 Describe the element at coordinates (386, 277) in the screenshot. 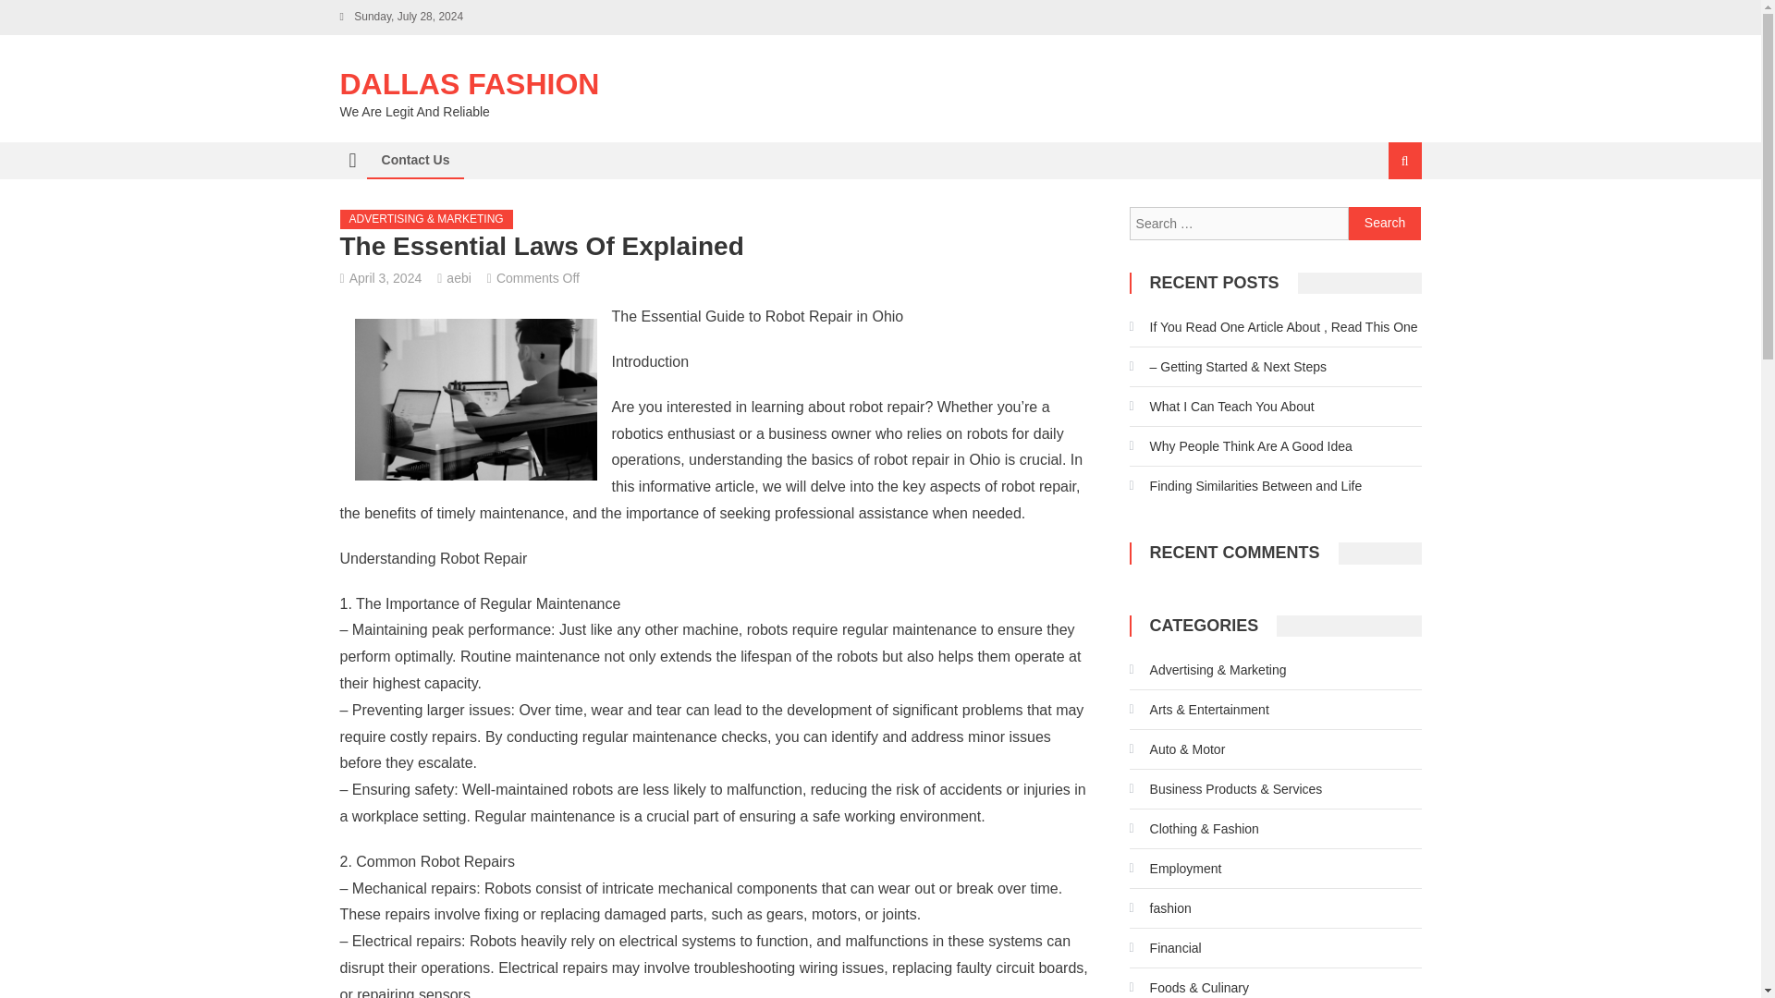

I see `April 3, 2024` at that location.